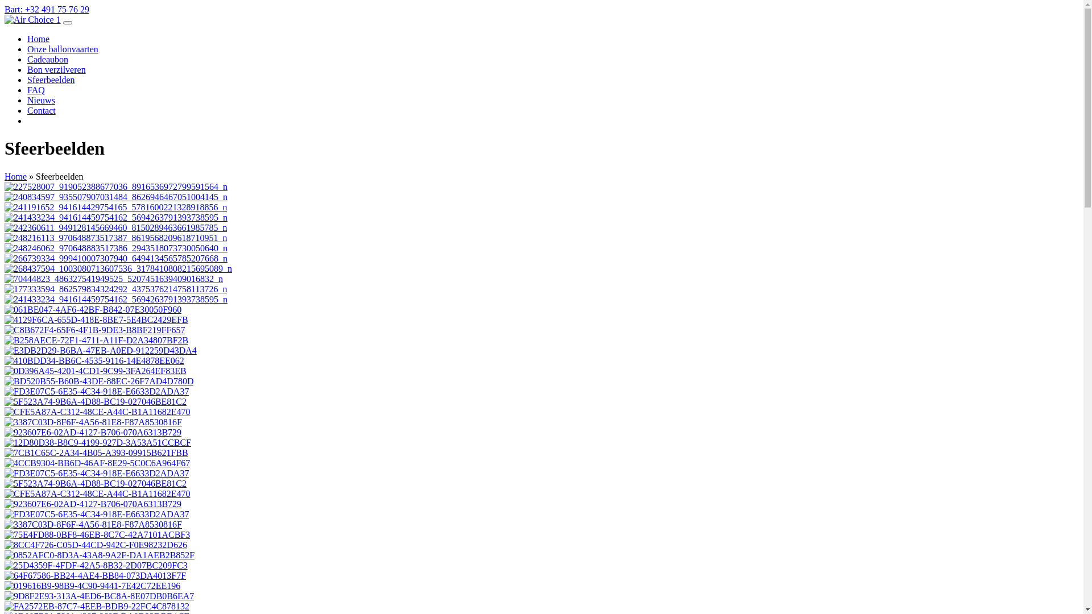 Image resolution: width=1092 pixels, height=614 pixels. Describe the element at coordinates (118, 268) in the screenshot. I see `268437594_1003080713607536_3178410808215695089_n` at that location.